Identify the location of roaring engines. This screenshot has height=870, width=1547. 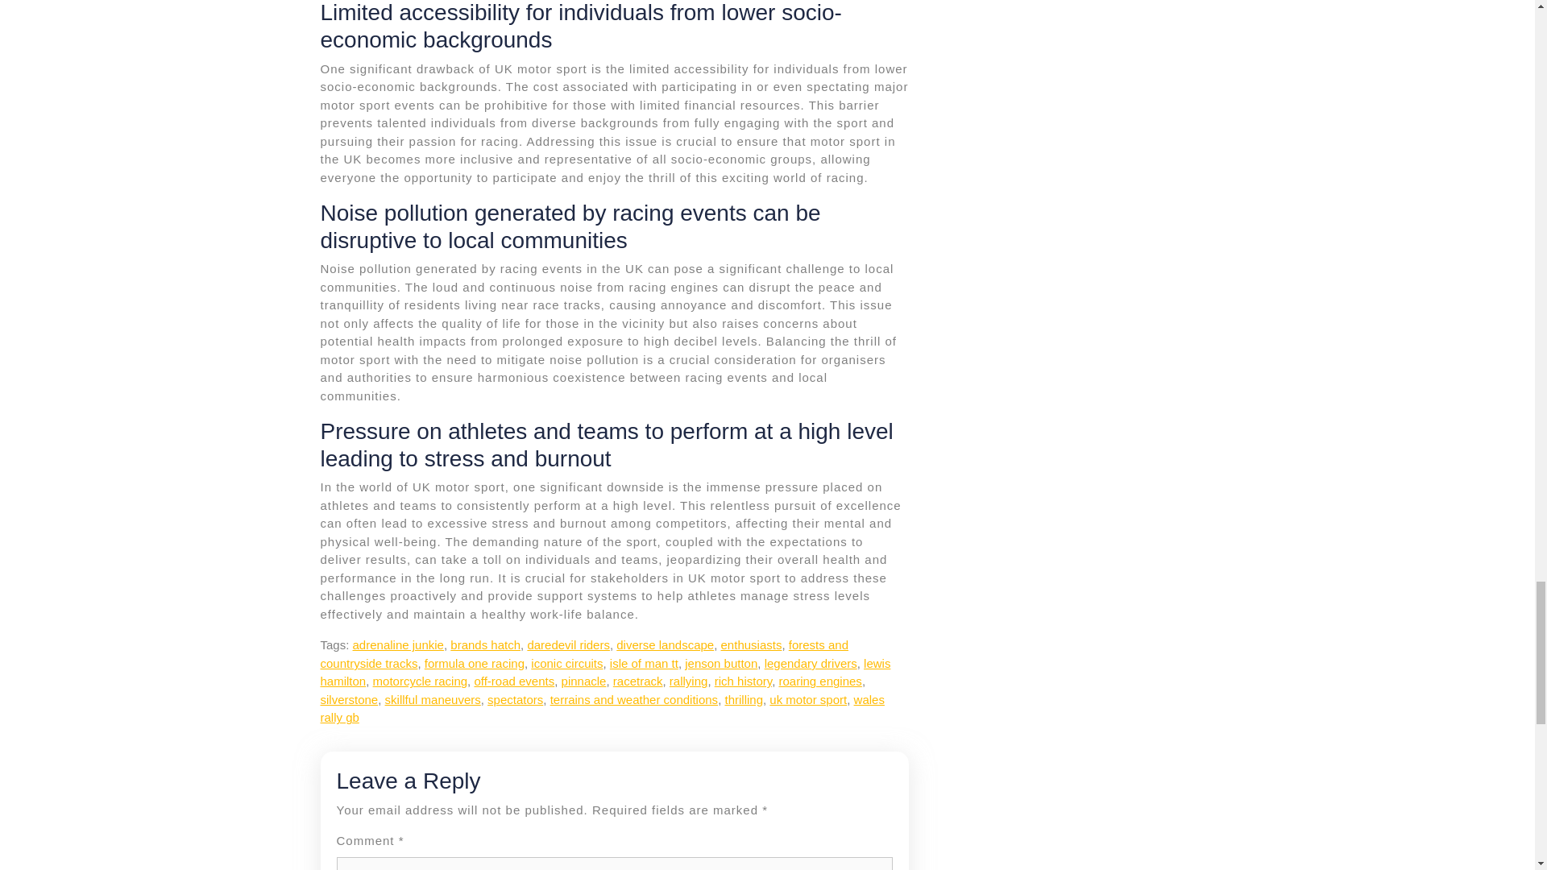
(819, 681).